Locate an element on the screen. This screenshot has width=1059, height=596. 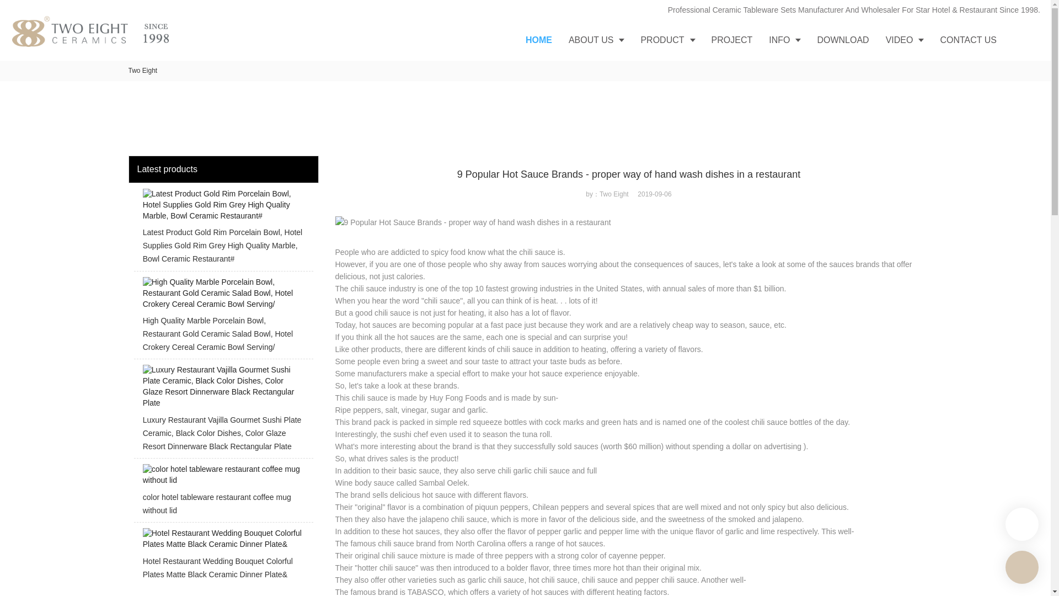
INFO is located at coordinates (784, 40).